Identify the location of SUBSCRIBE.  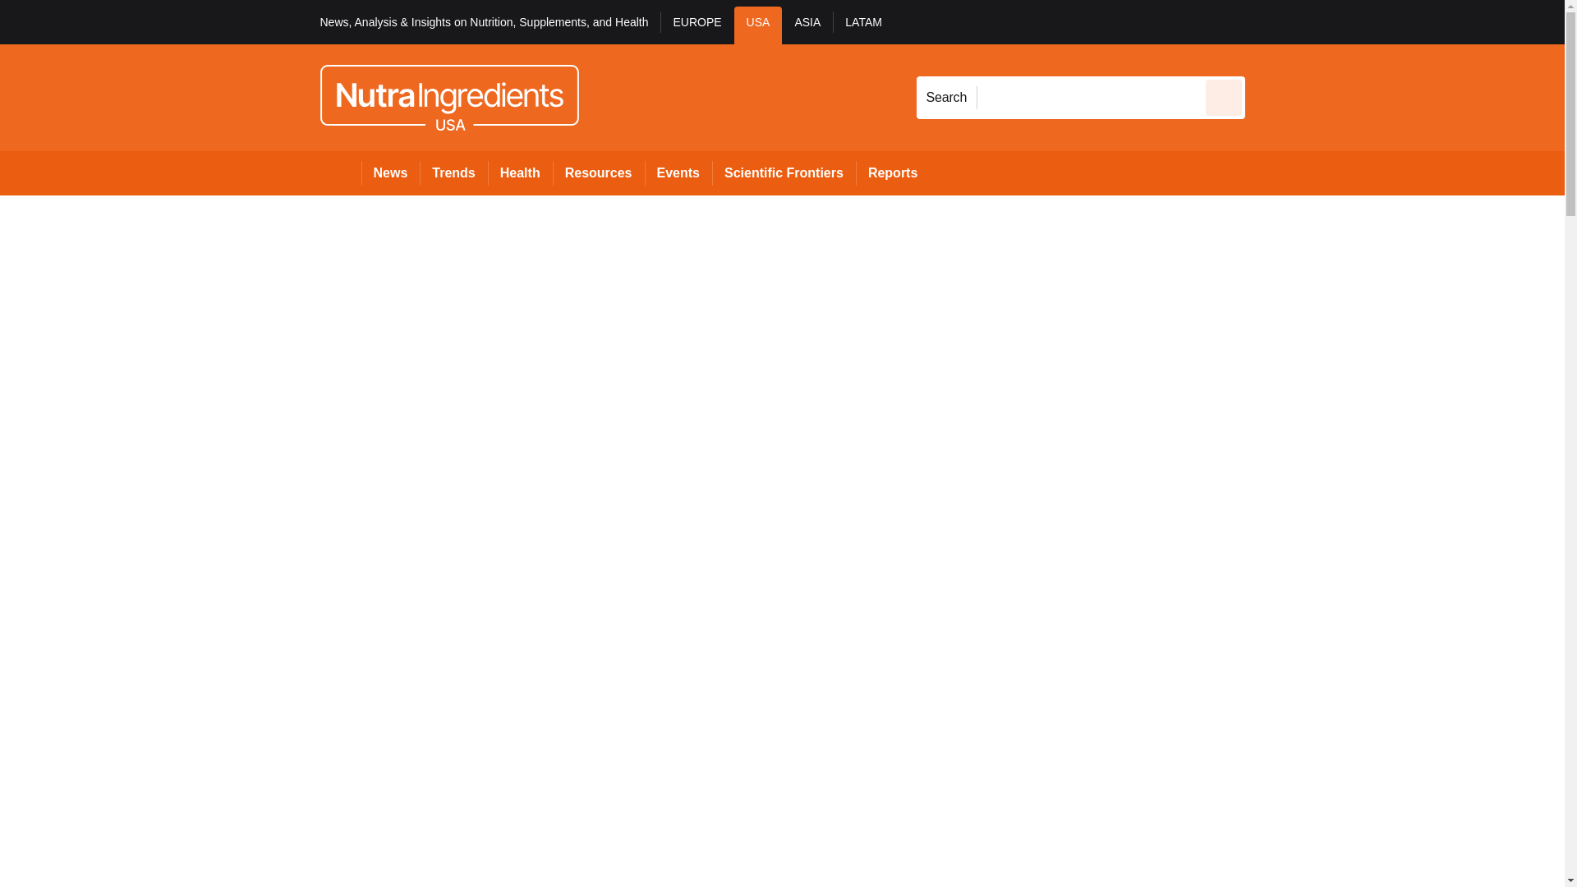
(1428, 21).